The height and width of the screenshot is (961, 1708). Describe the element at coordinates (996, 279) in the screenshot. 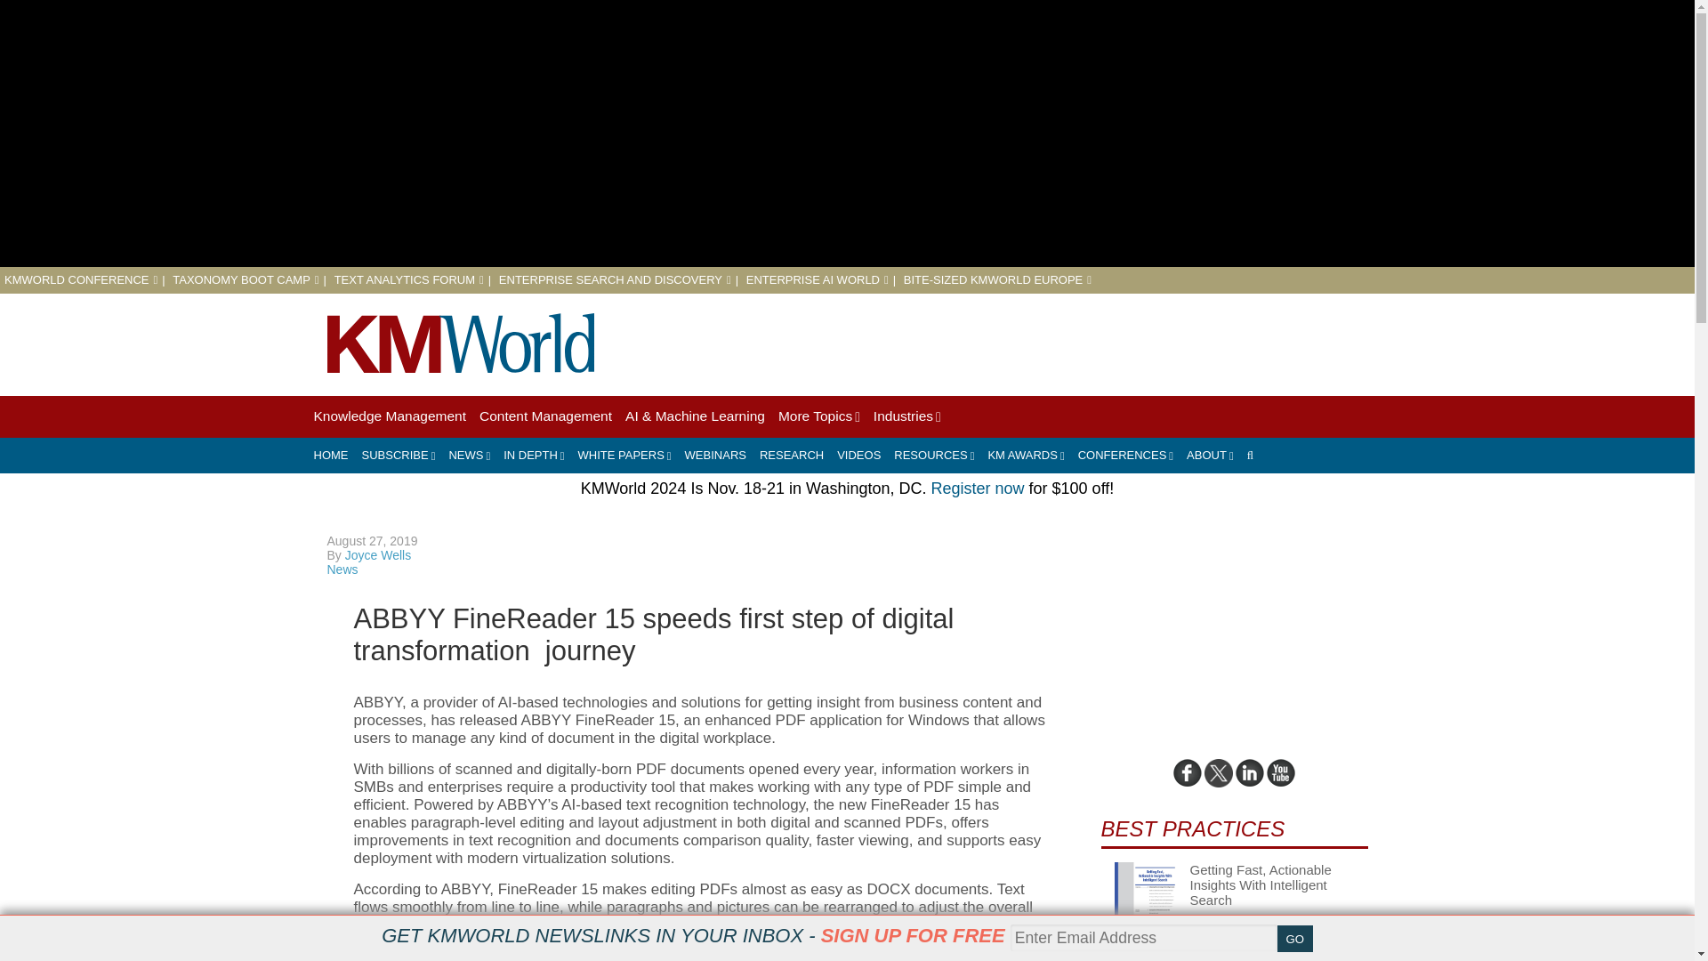

I see `BITE-SIZED KMWORLD EUROPE` at that location.